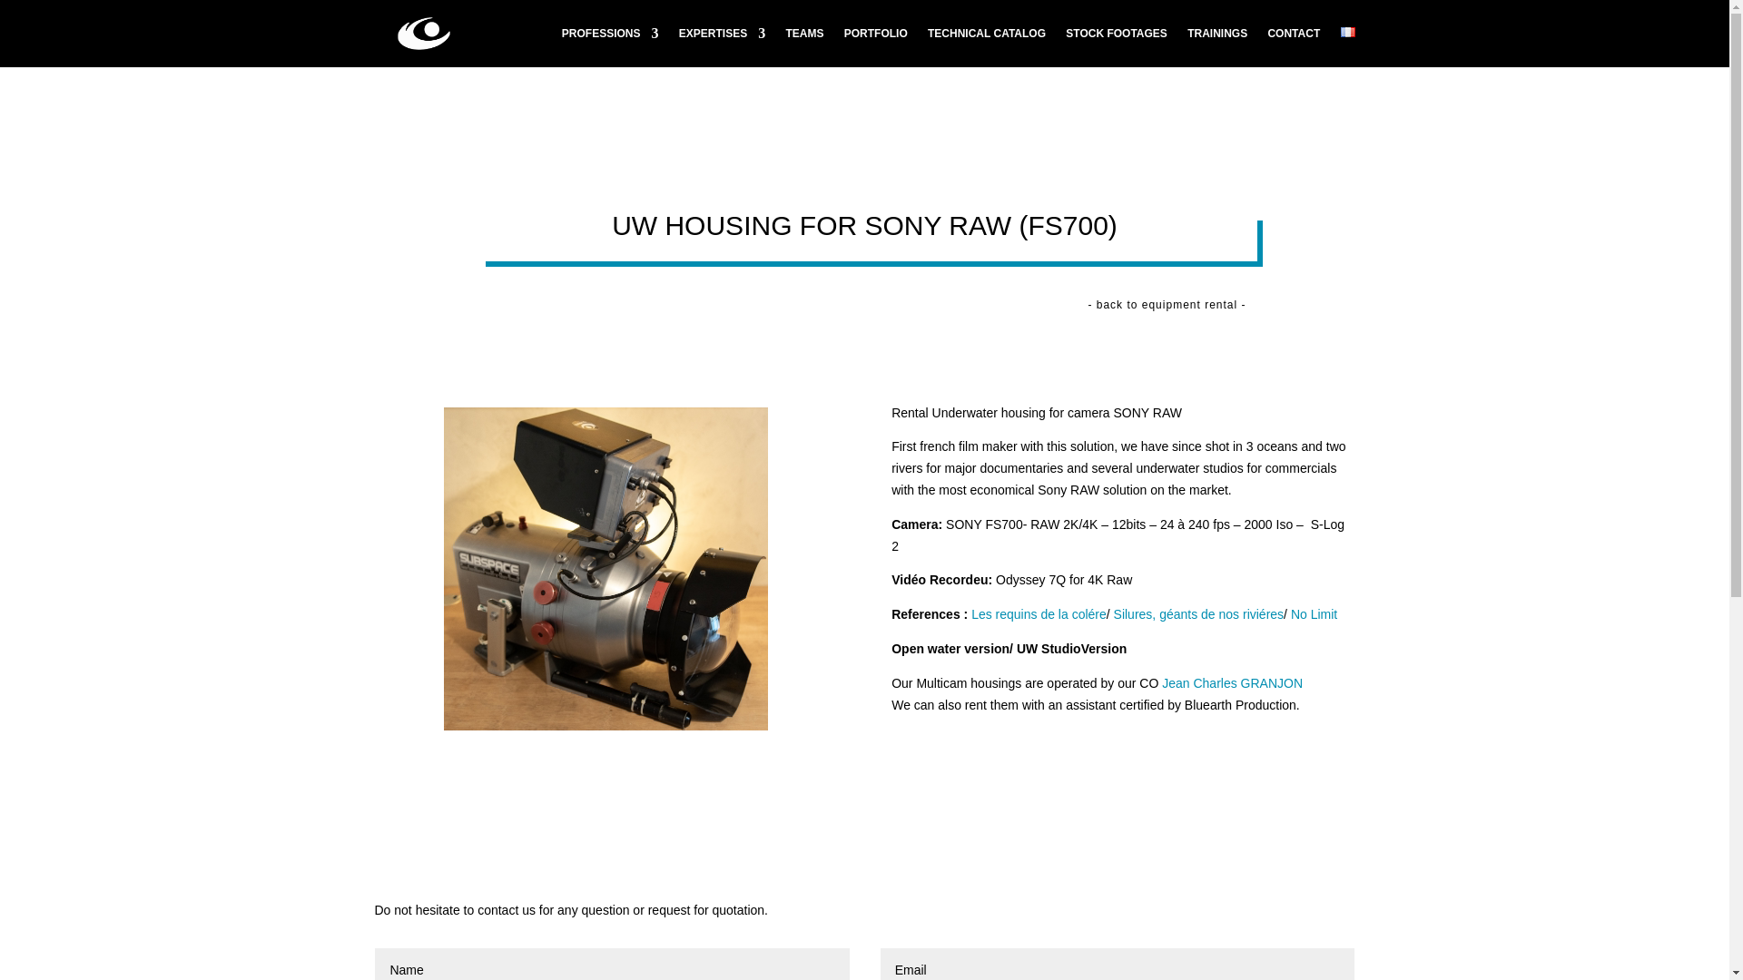  I want to click on CONTACT, so click(1293, 47).